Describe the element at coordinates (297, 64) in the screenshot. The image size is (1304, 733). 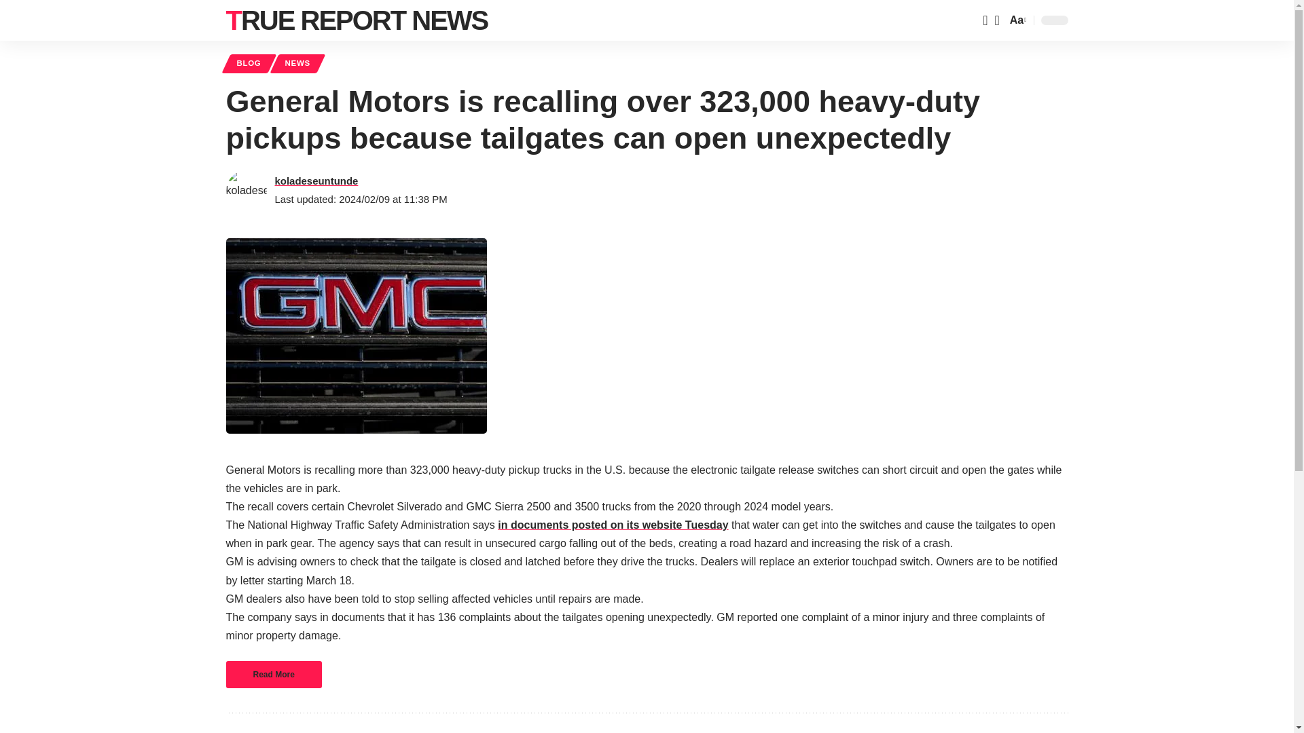
I see `NEWS` at that location.